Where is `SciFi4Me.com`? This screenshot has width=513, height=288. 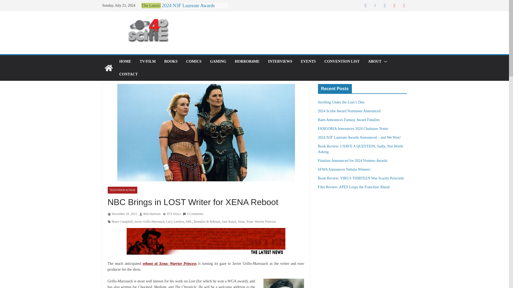
SciFi4Me.com is located at coordinates (108, 68).